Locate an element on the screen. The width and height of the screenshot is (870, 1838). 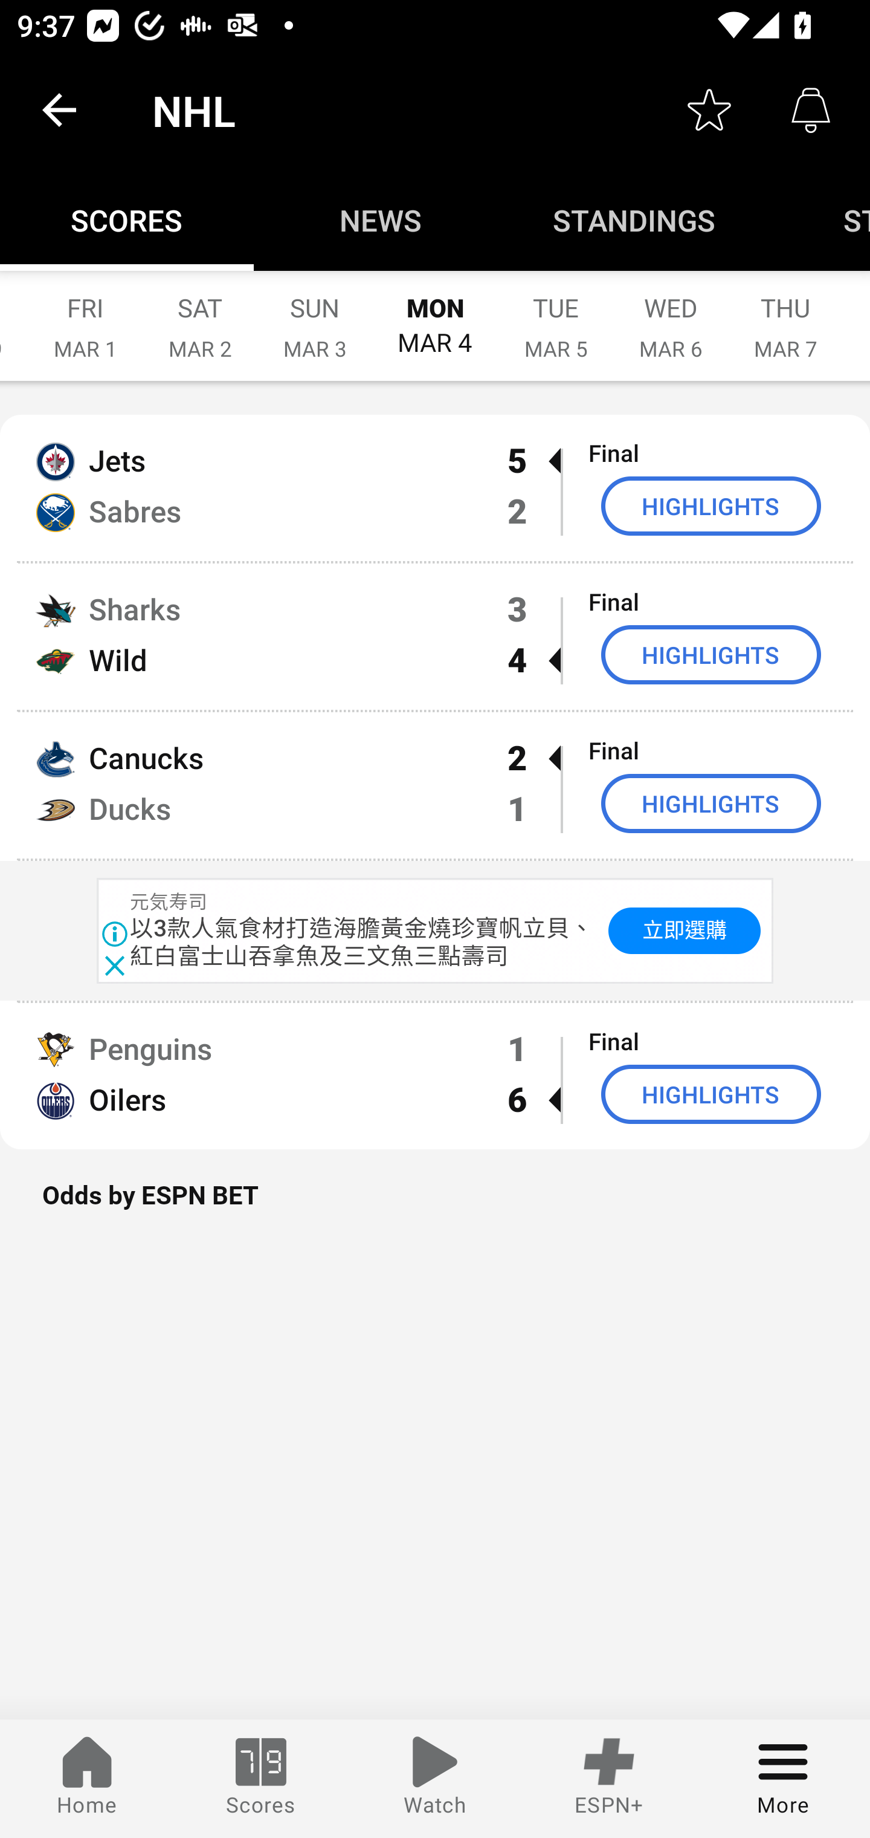
MON MAR 4 is located at coordinates (435, 314).